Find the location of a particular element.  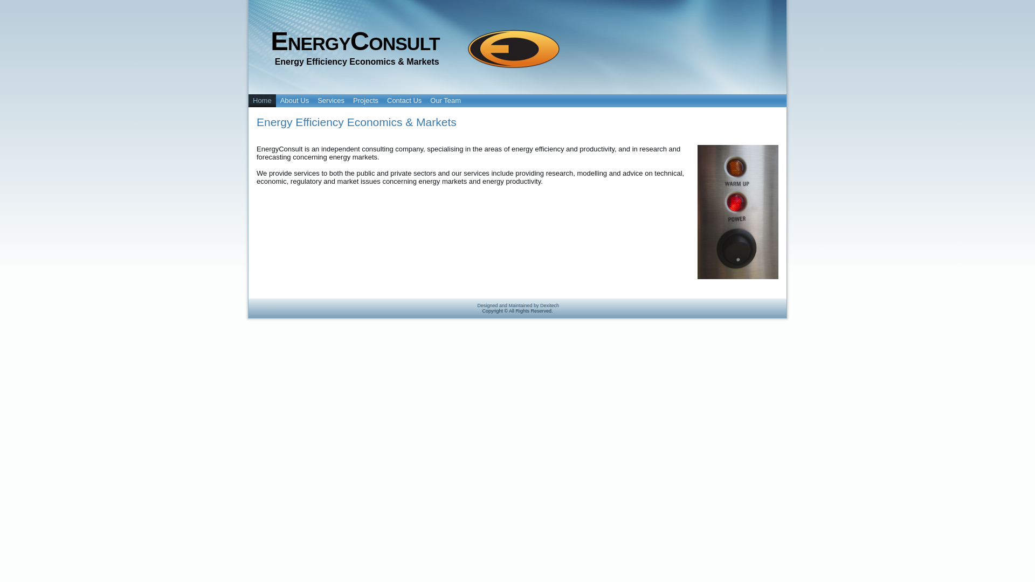

Projects is located at coordinates (365, 101).